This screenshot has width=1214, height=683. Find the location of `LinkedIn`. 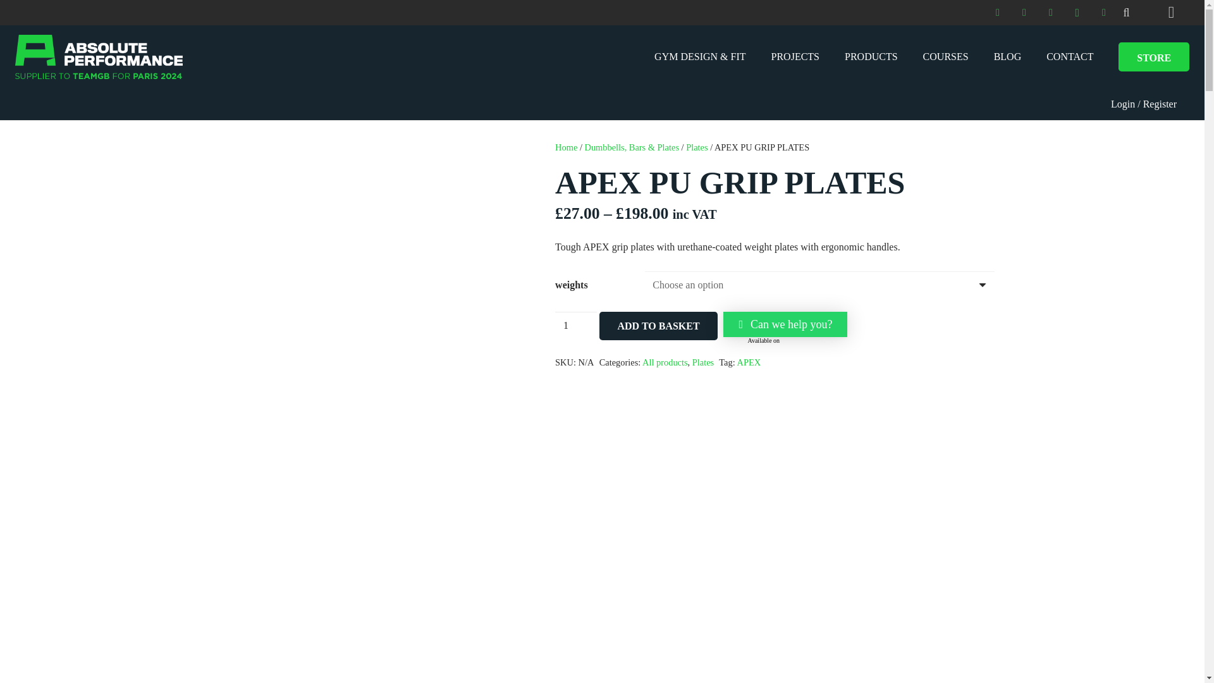

LinkedIn is located at coordinates (1051, 13).